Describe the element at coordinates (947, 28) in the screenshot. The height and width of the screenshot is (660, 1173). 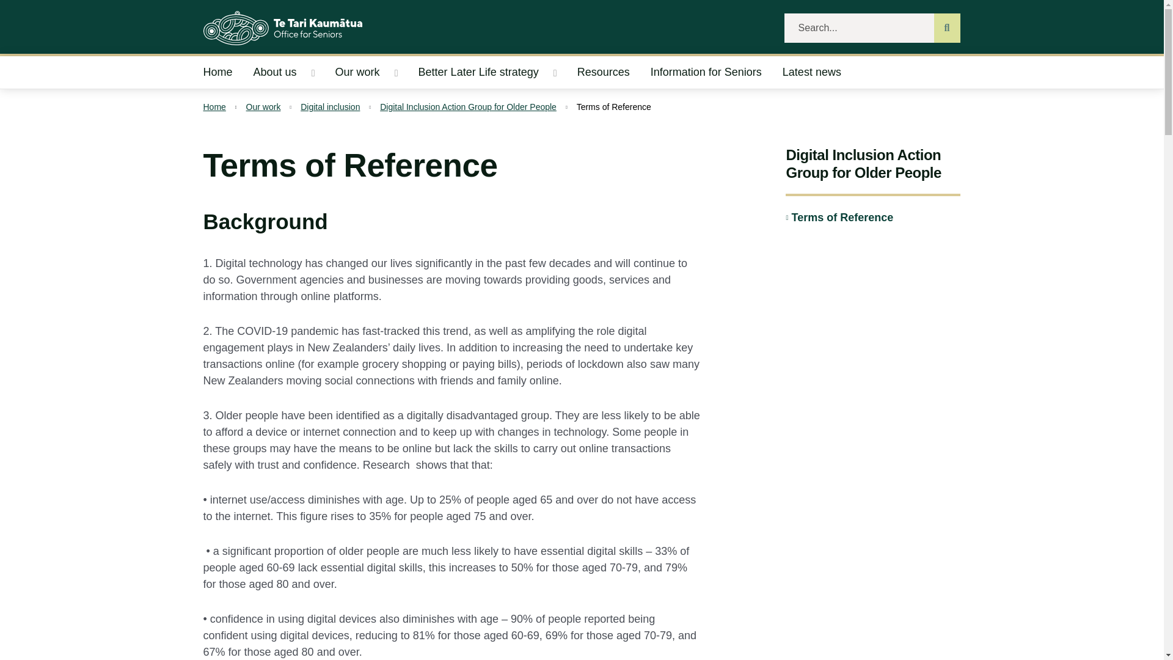
I see `Submit search` at that location.